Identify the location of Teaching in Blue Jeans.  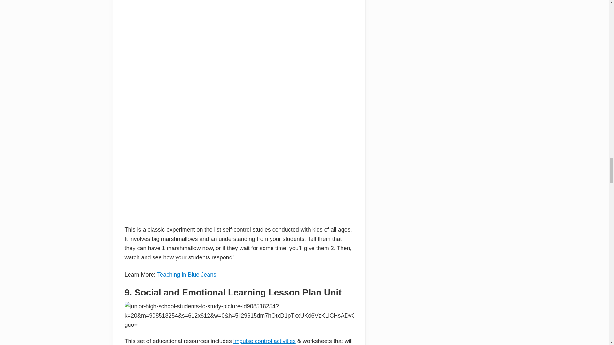
(186, 275).